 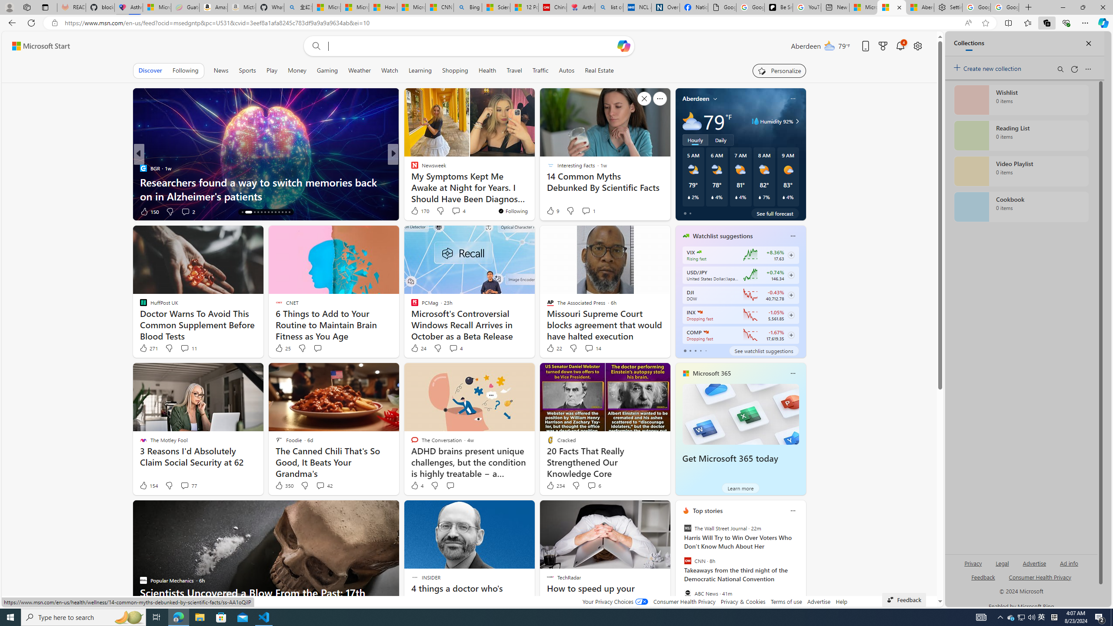 What do you see at coordinates (643, 510) in the screenshot?
I see `Hide this story` at bounding box center [643, 510].